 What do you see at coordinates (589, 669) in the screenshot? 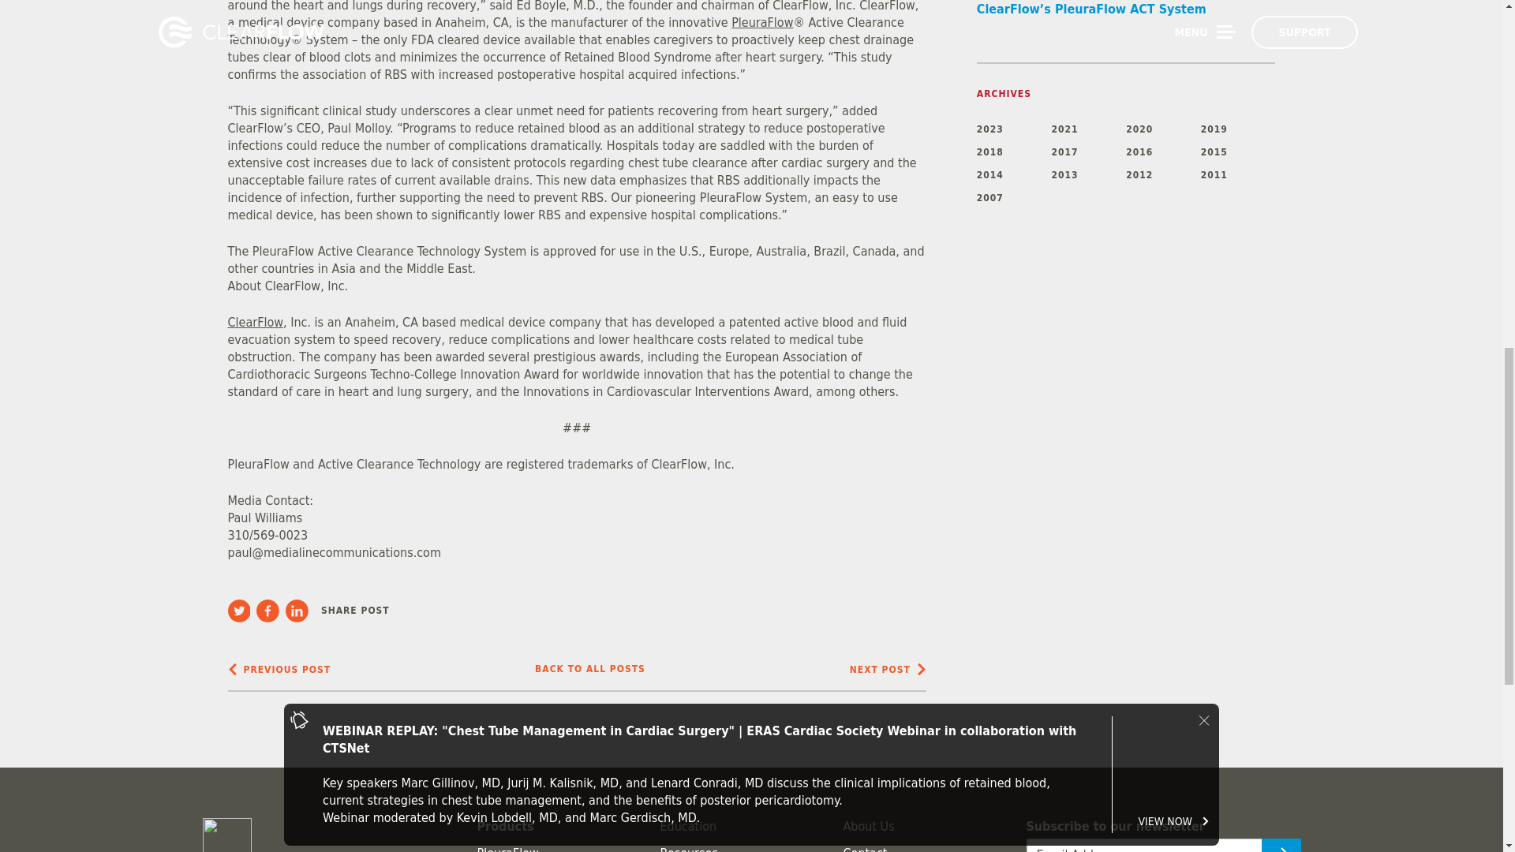
I see `BACK TO ALL POSTS` at bounding box center [589, 669].